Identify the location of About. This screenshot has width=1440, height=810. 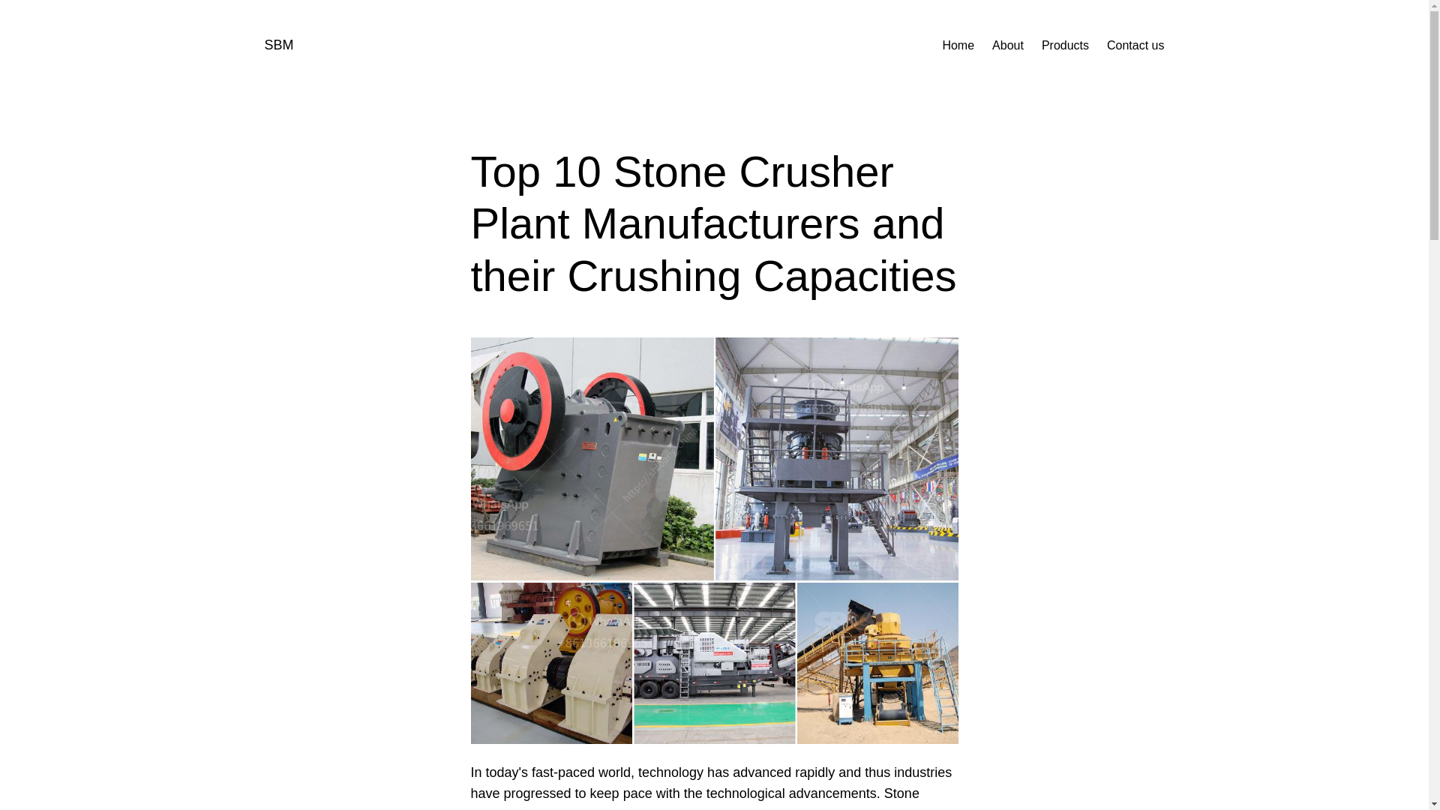
(1008, 45).